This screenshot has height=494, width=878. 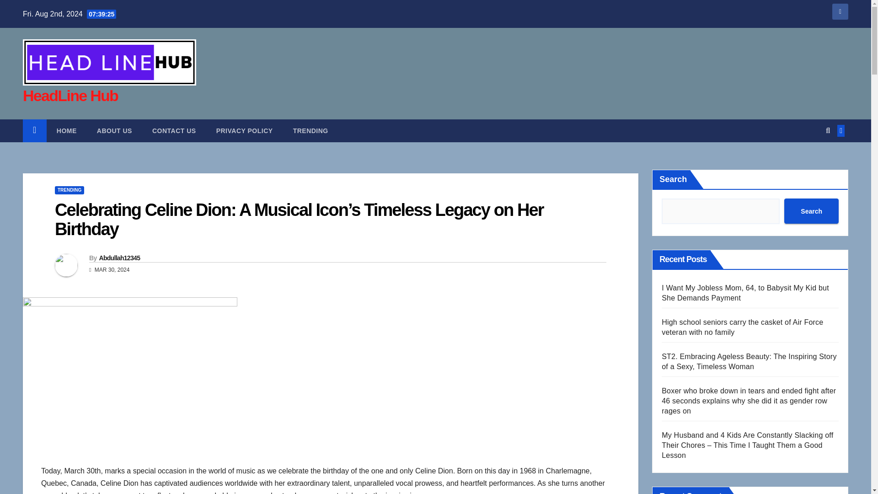 What do you see at coordinates (70, 95) in the screenshot?
I see `HeadLine Hub` at bounding box center [70, 95].